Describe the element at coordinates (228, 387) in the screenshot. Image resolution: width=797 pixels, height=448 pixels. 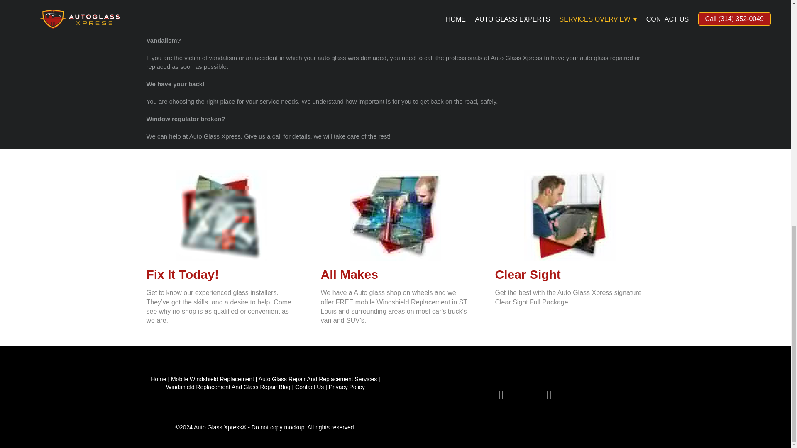
I see `Windshield Replacement And Glass Repair Blog` at that location.